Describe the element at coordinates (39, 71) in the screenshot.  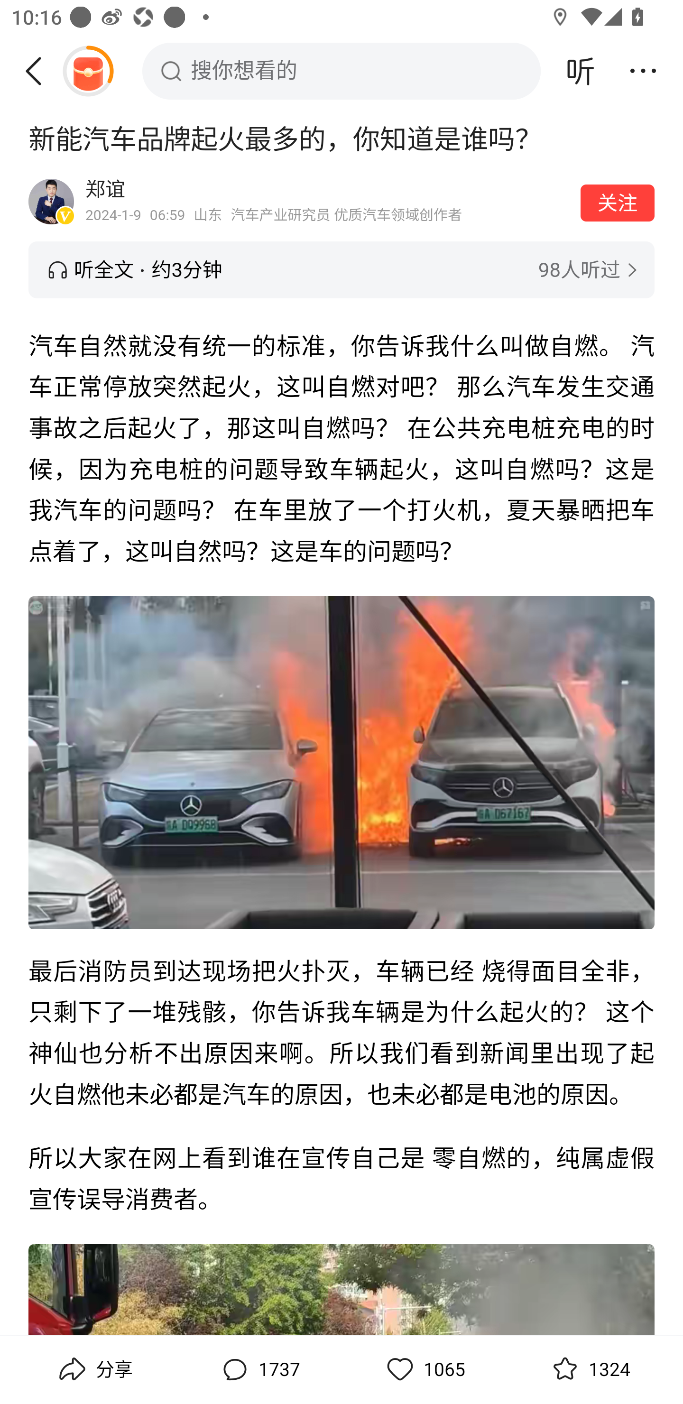
I see `返回` at that location.